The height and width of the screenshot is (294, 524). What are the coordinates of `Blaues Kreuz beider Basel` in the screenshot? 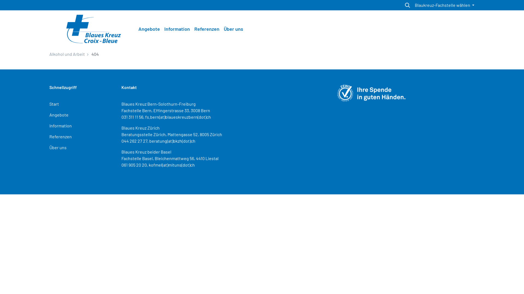 It's located at (146, 152).